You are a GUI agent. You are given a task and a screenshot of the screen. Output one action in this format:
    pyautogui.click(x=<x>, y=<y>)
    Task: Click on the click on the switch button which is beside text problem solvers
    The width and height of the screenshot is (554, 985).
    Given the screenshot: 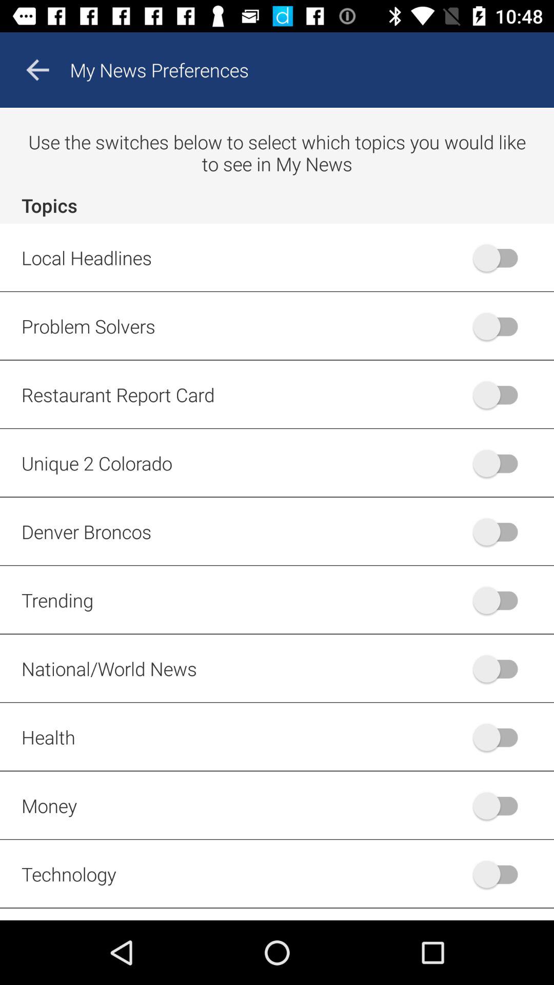 What is the action you would take?
    pyautogui.click(x=501, y=326)
    